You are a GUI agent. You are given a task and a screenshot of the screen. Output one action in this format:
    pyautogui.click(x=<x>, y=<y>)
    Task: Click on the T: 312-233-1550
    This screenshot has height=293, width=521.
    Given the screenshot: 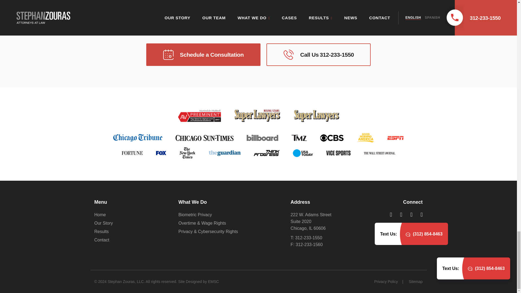 What is the action you would take?
    pyautogui.click(x=318, y=55)
    